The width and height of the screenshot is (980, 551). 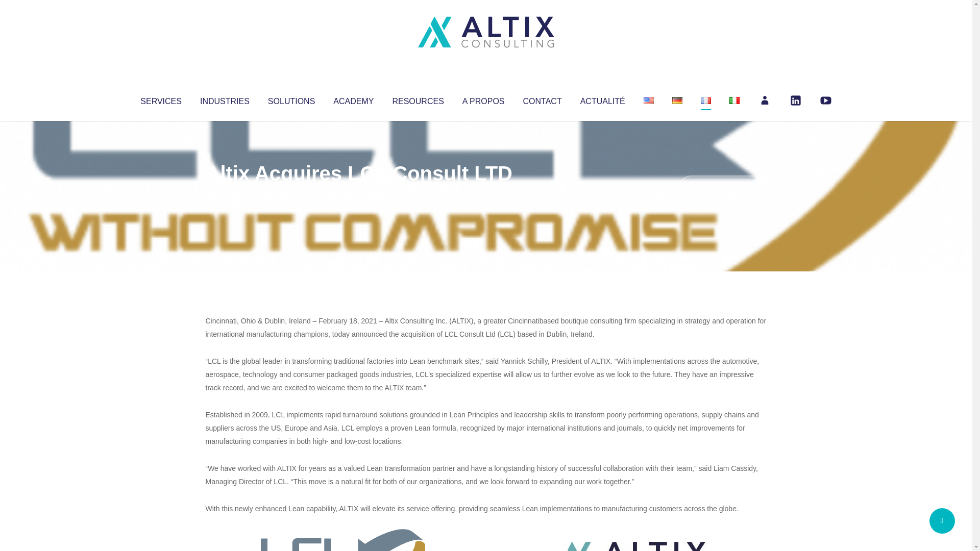 I want to click on INDUSTRIES, so click(x=225, y=99).